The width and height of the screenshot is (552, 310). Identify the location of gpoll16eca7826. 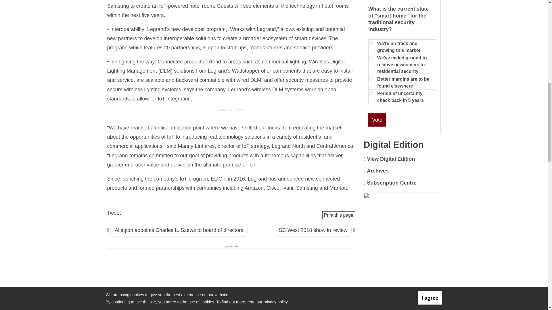
(371, 57).